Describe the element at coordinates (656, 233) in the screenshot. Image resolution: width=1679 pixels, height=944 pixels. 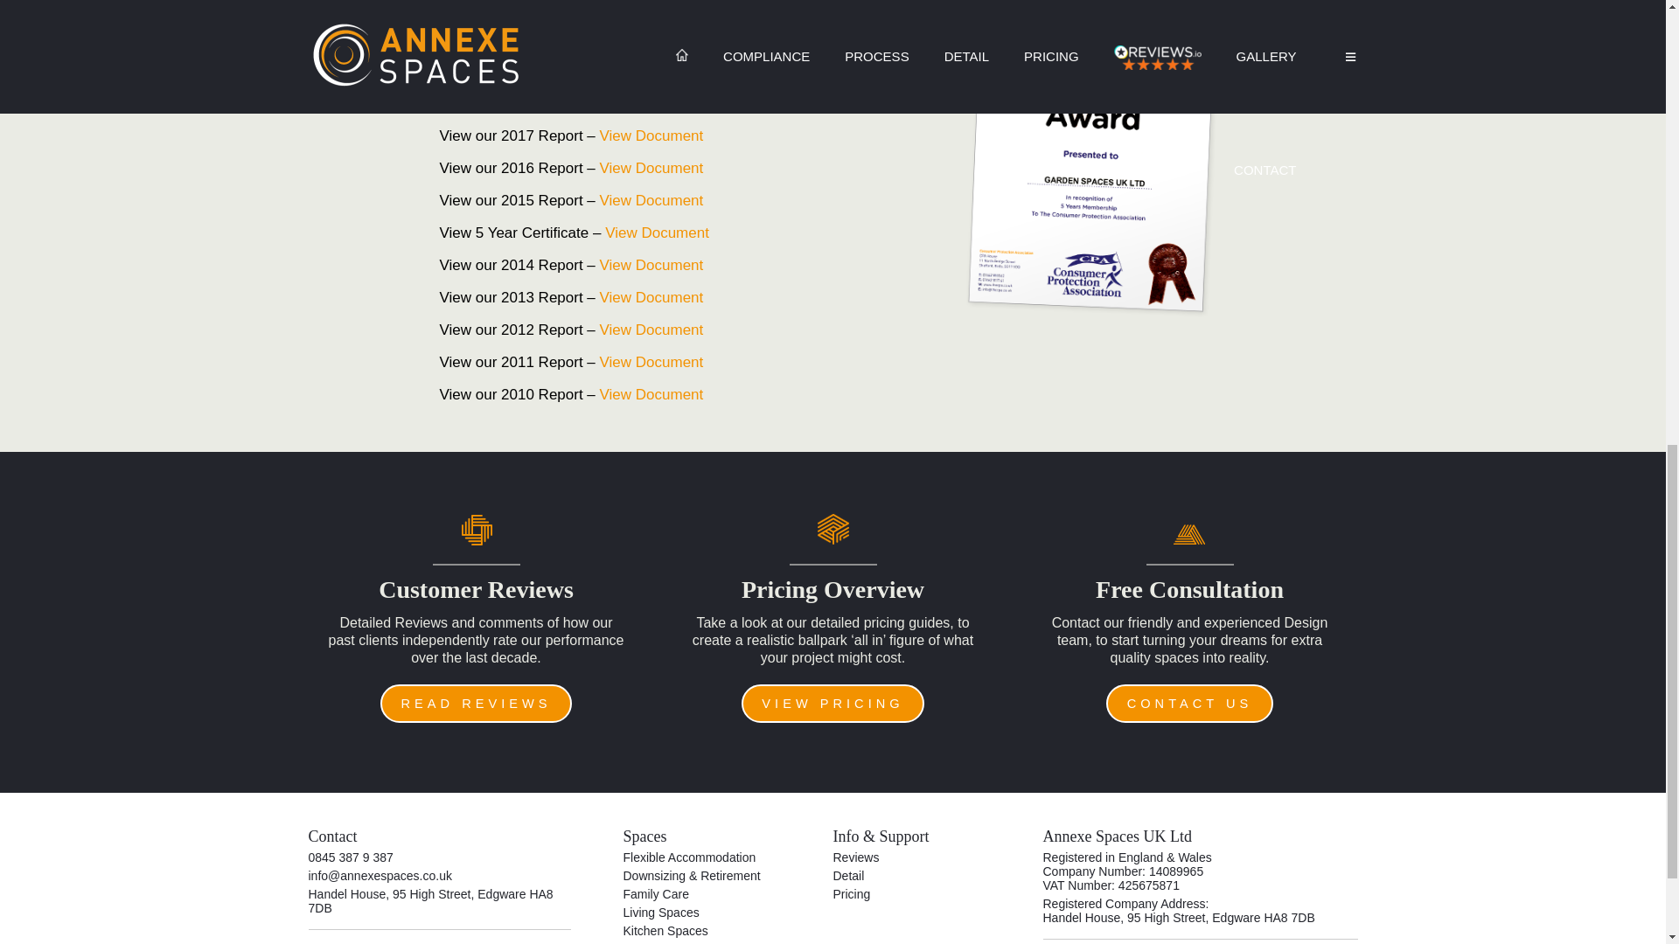
I see `View Document` at that location.